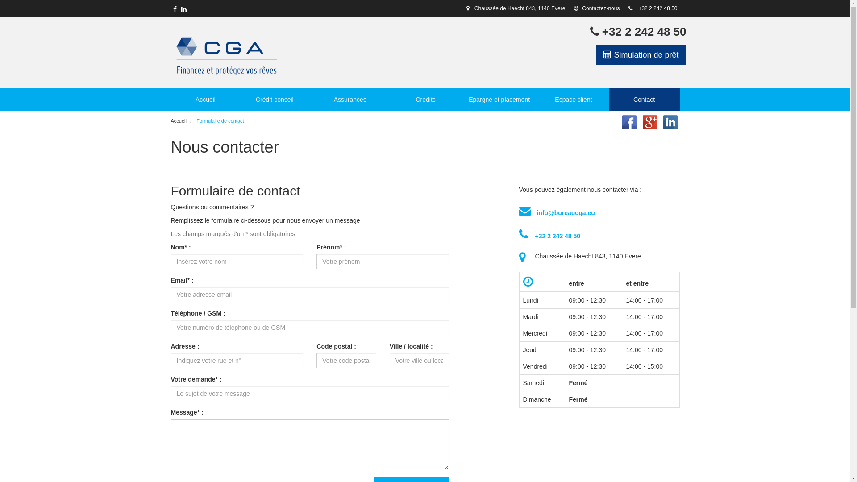  Describe the element at coordinates (573, 100) in the screenshot. I see `Espace client` at that location.